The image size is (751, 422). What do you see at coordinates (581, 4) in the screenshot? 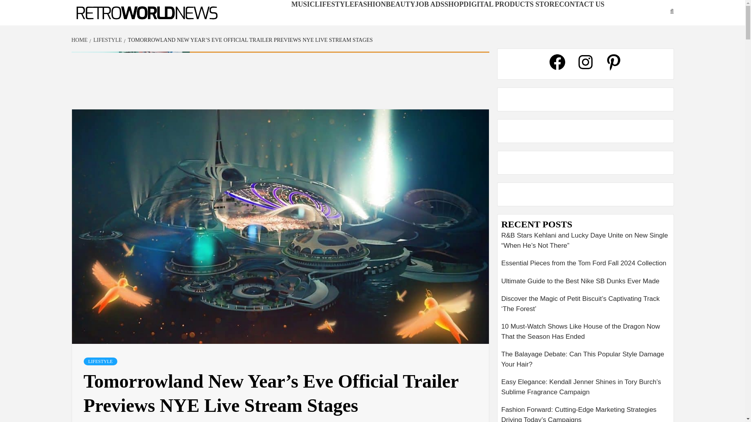
I see `CONTACT US` at bounding box center [581, 4].